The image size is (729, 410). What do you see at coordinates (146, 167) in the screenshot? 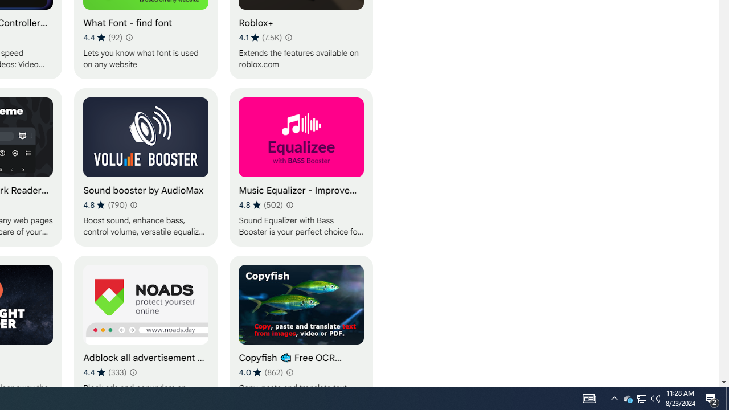
I see `Sound booster by AudioMax` at bounding box center [146, 167].